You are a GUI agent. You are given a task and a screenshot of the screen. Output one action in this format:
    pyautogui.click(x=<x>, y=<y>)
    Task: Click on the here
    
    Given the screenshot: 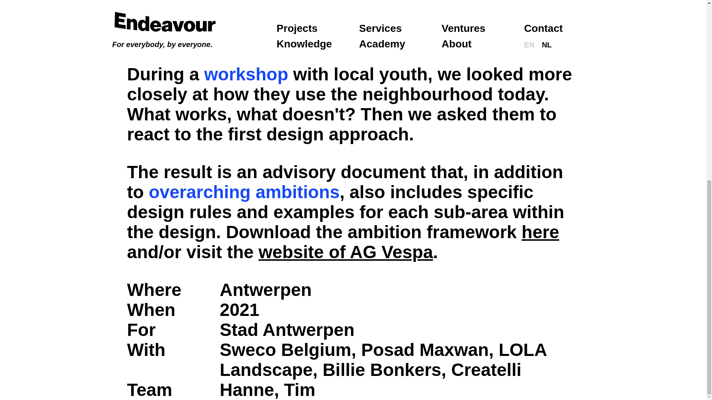 What is the action you would take?
    pyautogui.click(x=540, y=232)
    